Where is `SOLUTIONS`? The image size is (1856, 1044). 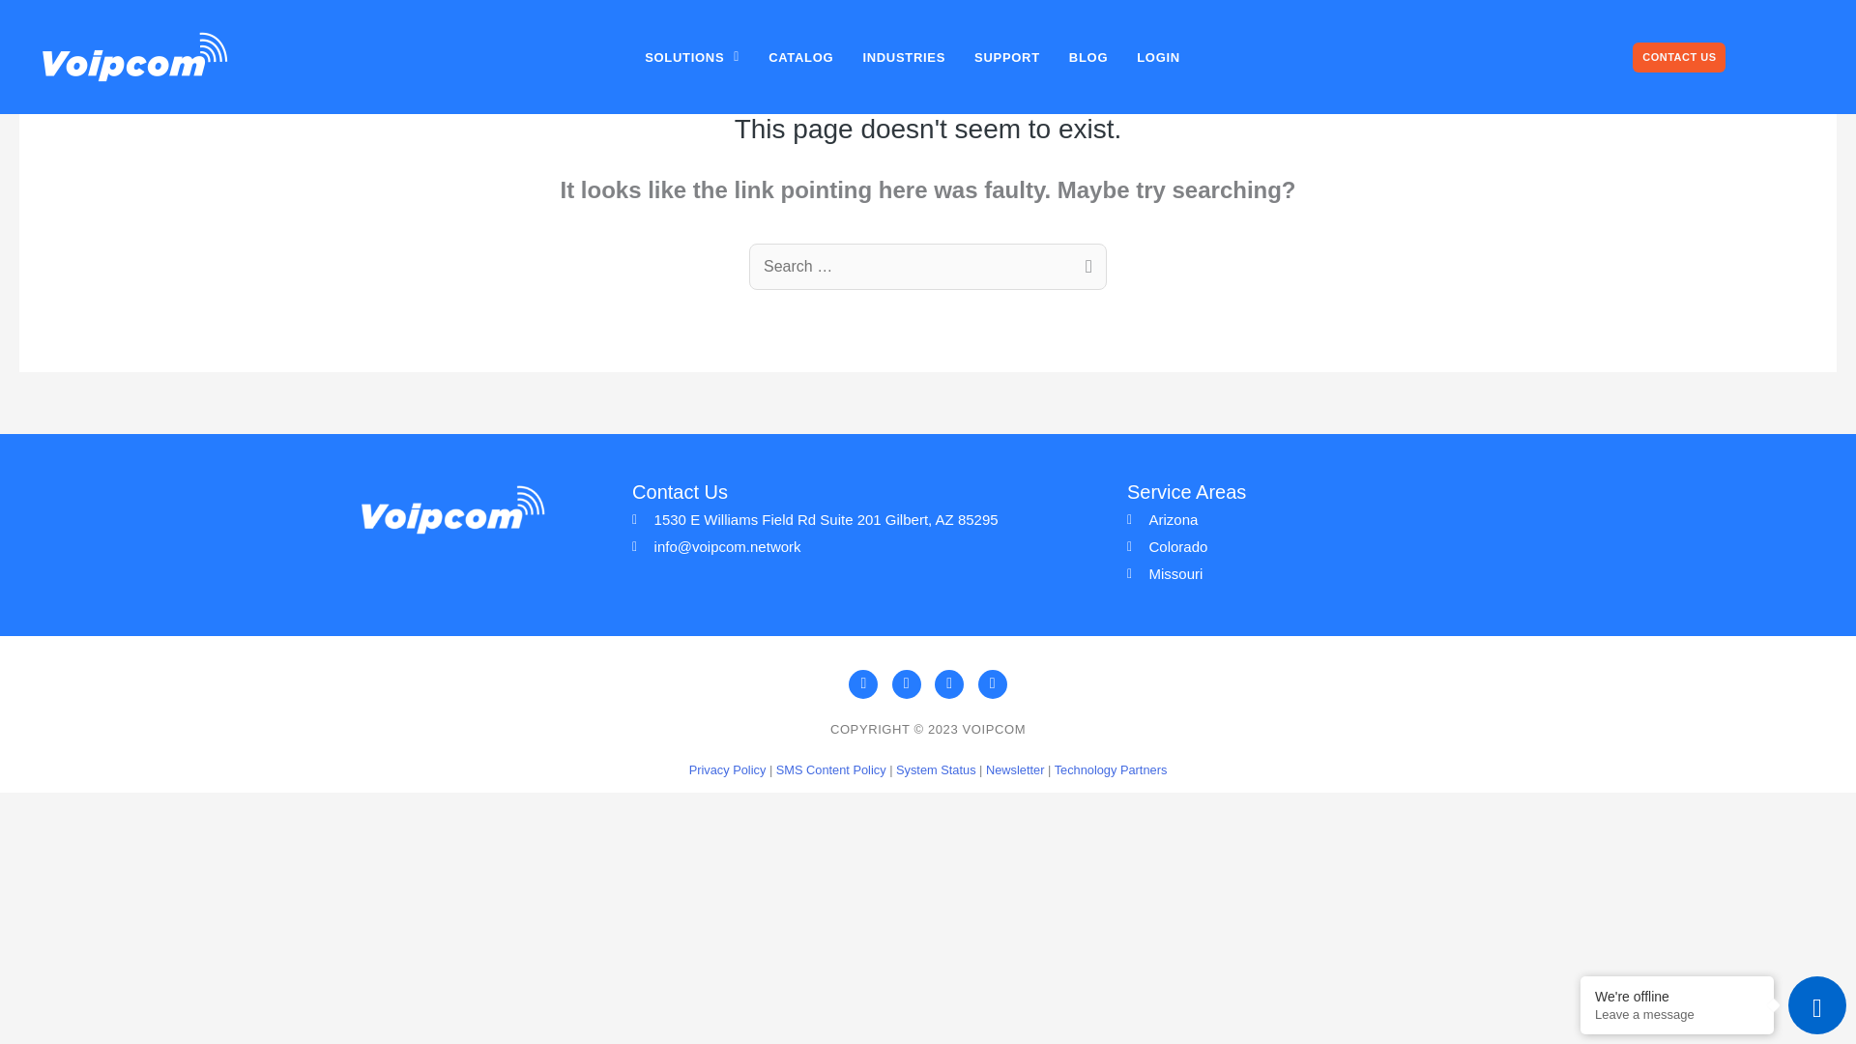
SOLUTIONS is located at coordinates (692, 57).